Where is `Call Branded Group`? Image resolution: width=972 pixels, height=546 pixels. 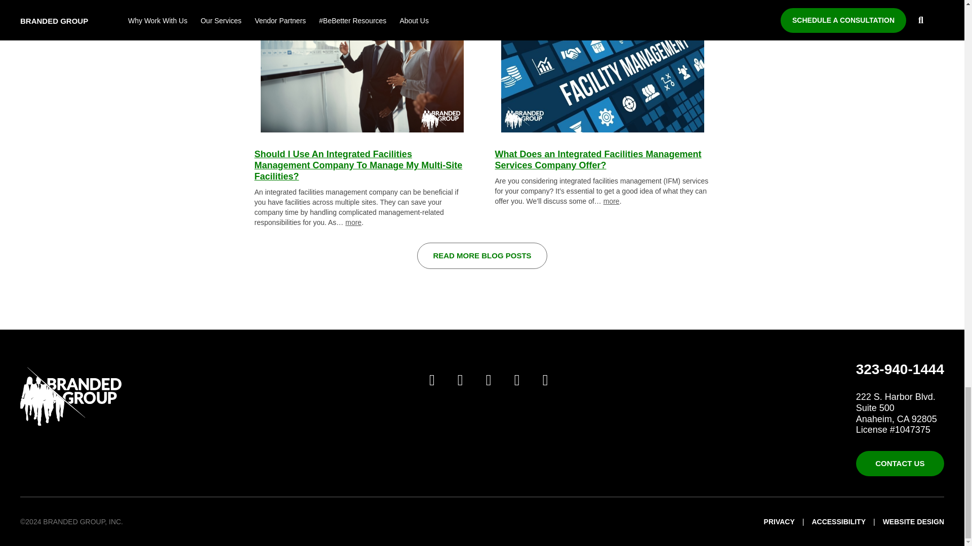 Call Branded Group is located at coordinates (900, 370).